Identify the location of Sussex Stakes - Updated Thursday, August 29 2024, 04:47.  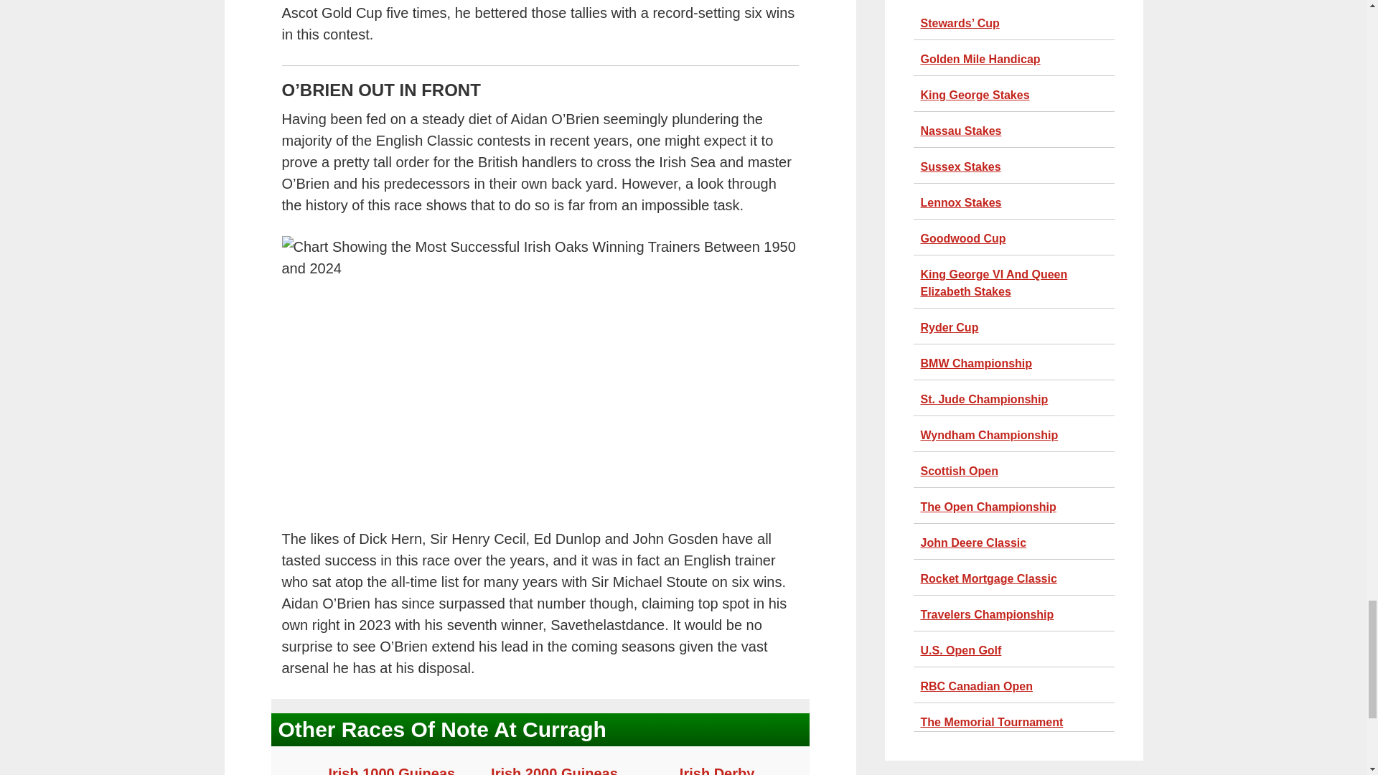
(960, 166).